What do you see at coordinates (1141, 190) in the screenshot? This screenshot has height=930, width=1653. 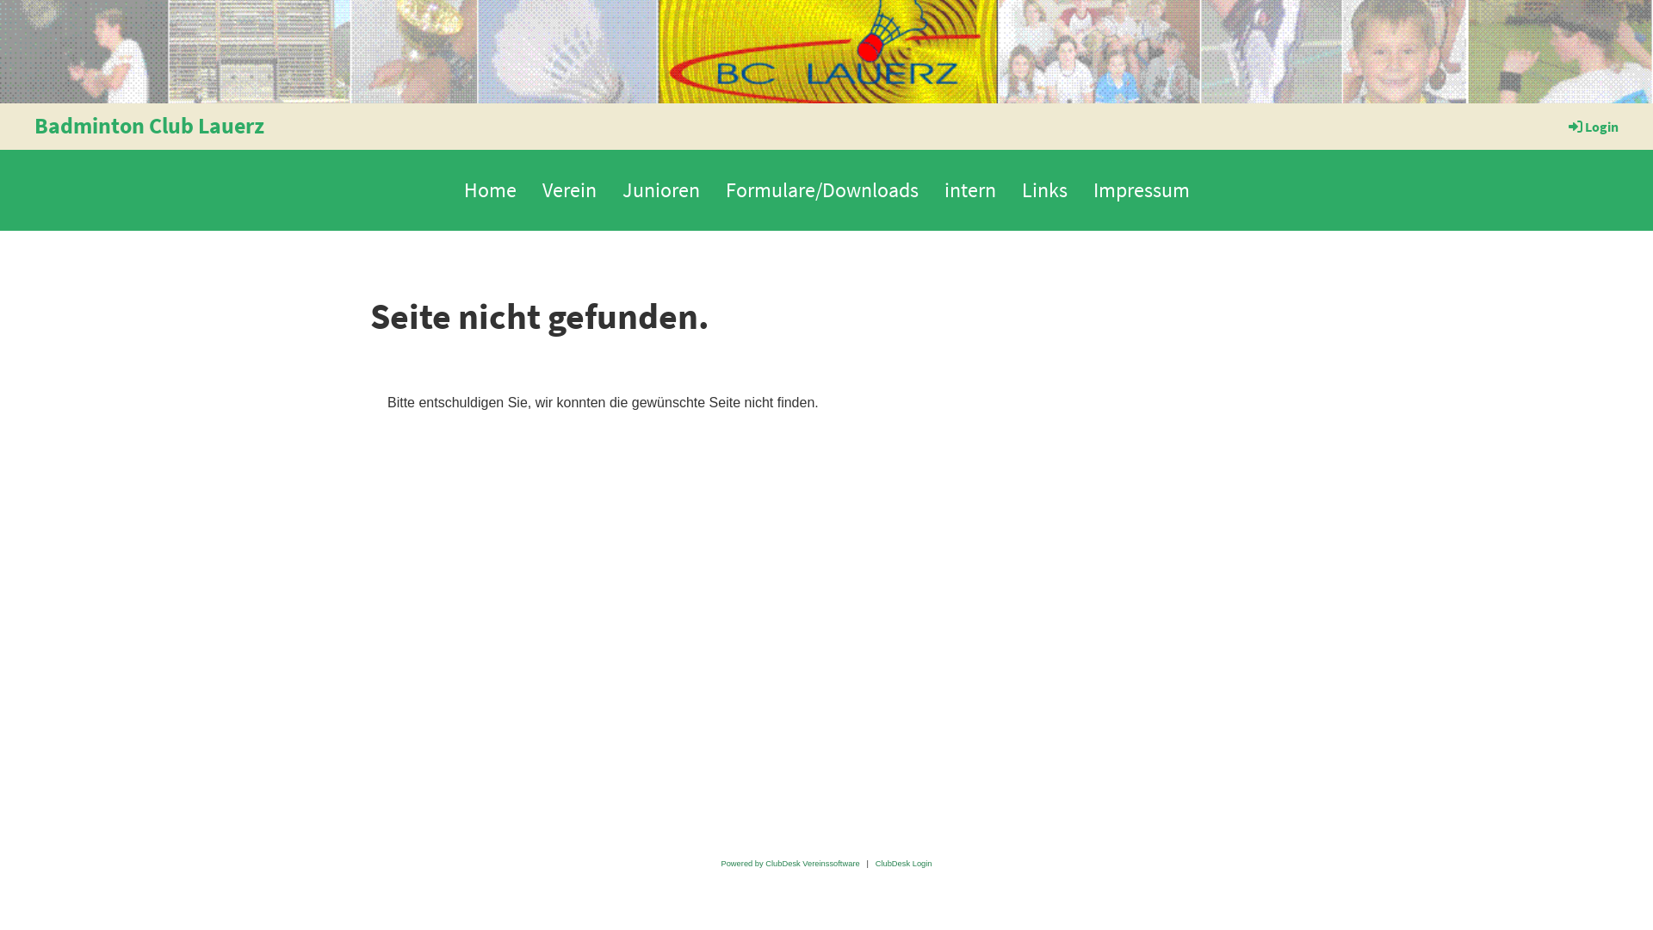 I see `Impressum` at bounding box center [1141, 190].